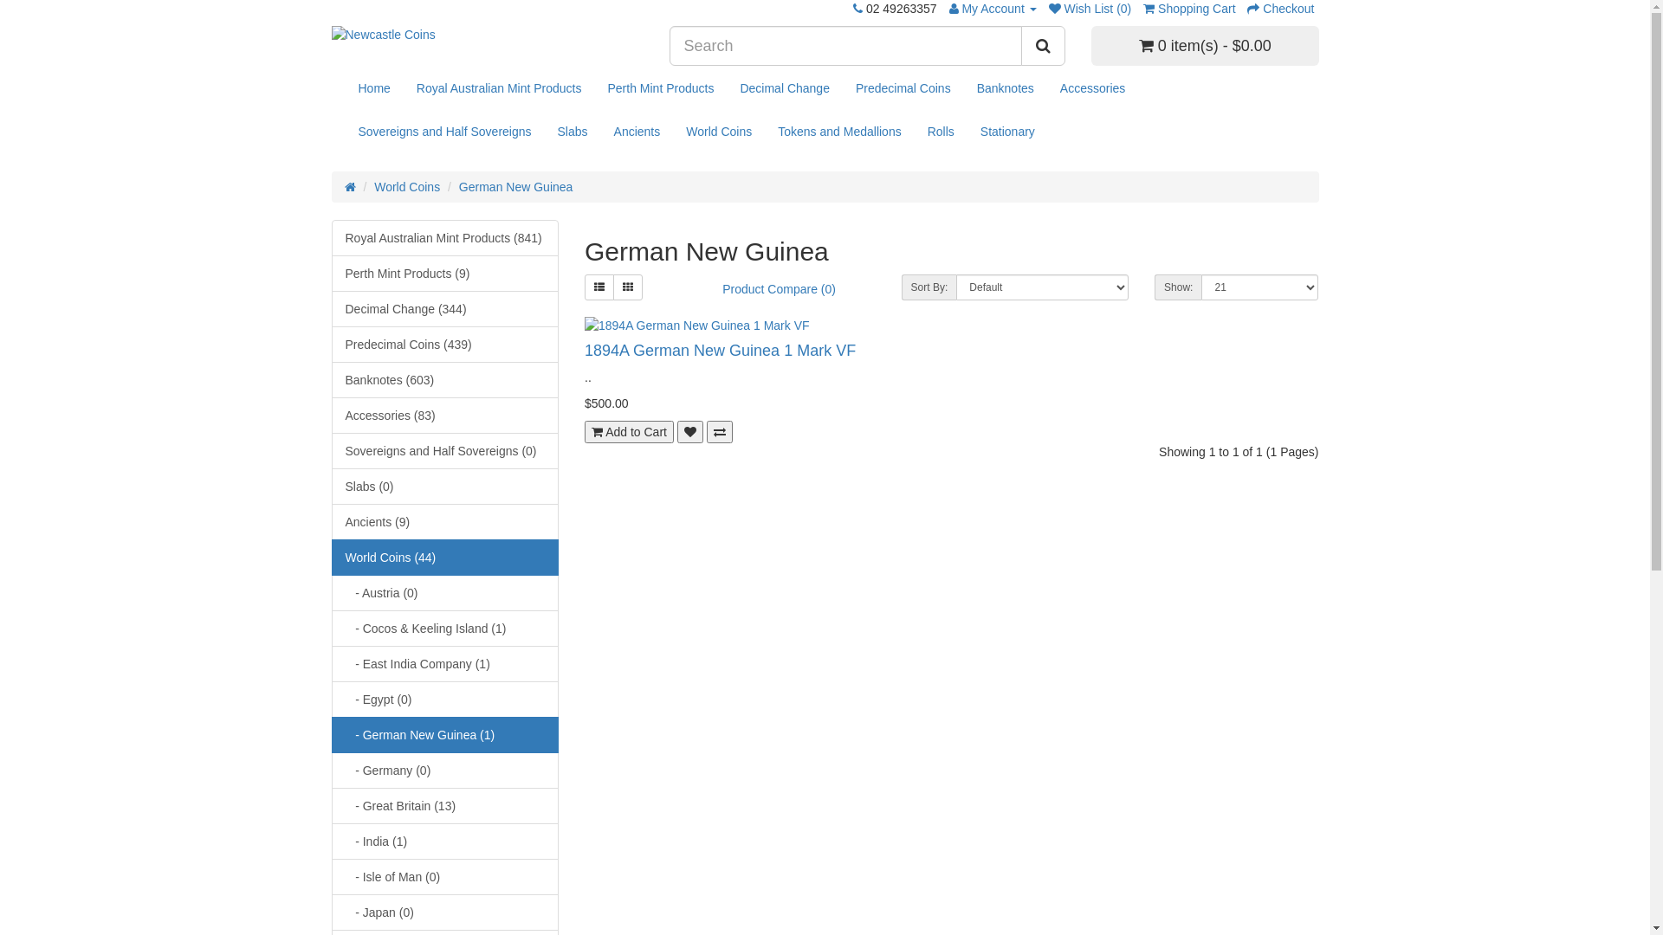 The height and width of the screenshot is (935, 1663). Describe the element at coordinates (719, 132) in the screenshot. I see `World Coins` at that location.